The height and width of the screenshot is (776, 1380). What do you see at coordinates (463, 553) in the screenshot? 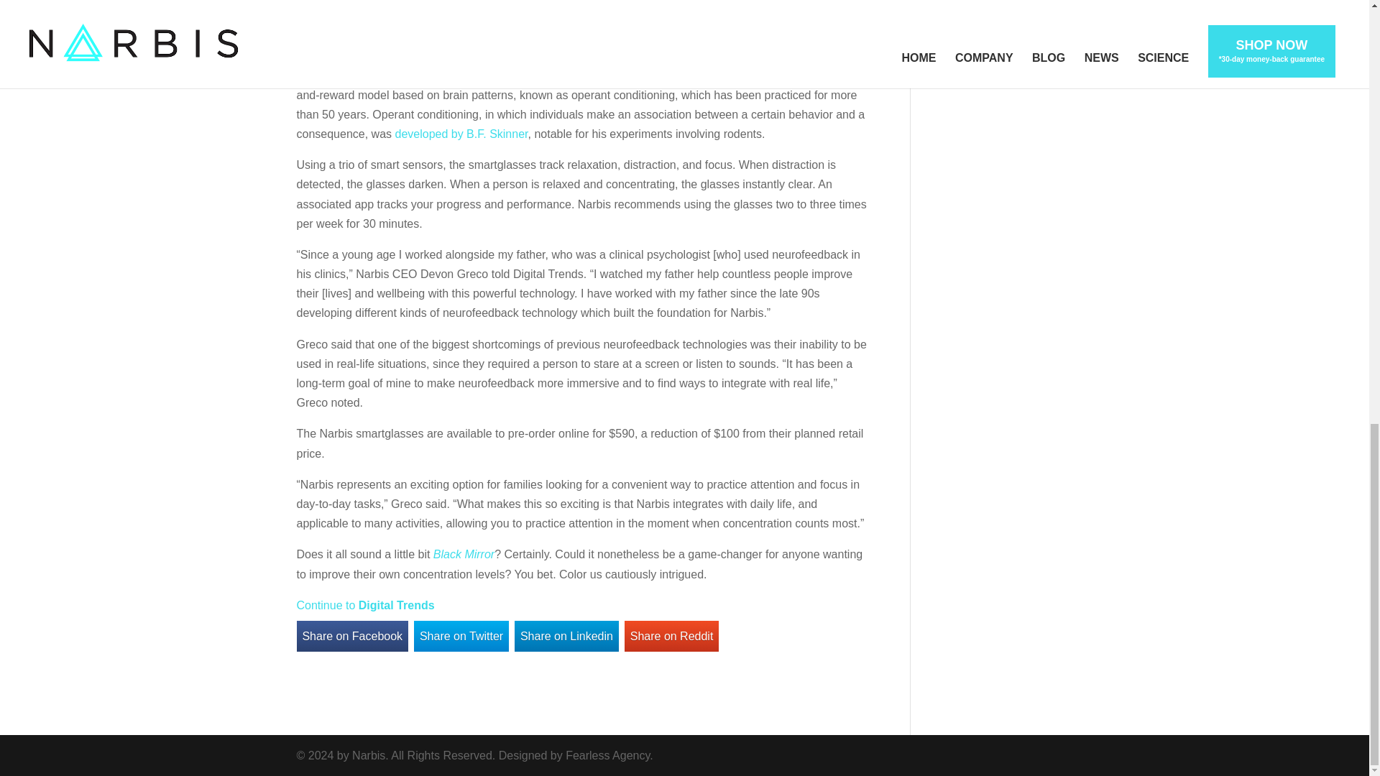
I see `Black Mirror` at bounding box center [463, 553].